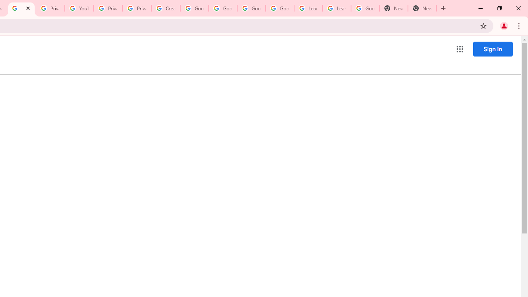 This screenshot has height=297, width=528. I want to click on Google Account Help, so click(280, 8).